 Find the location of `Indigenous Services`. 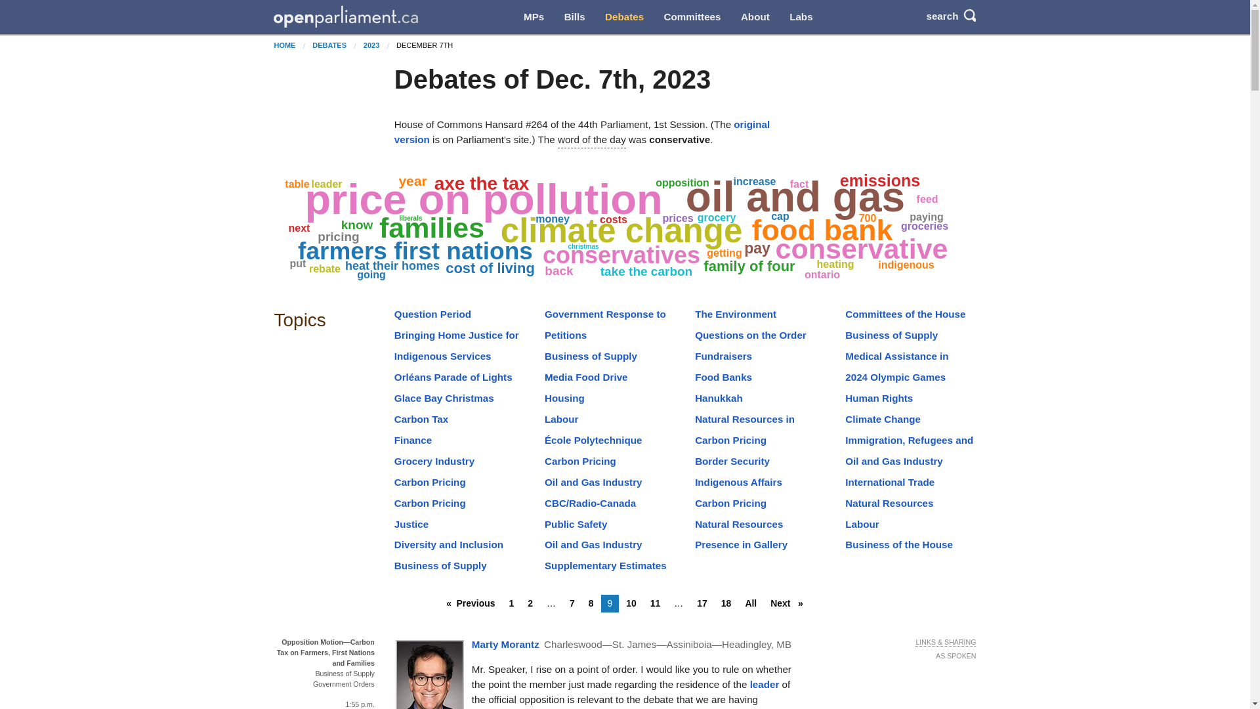

Indigenous Services is located at coordinates (442, 356).